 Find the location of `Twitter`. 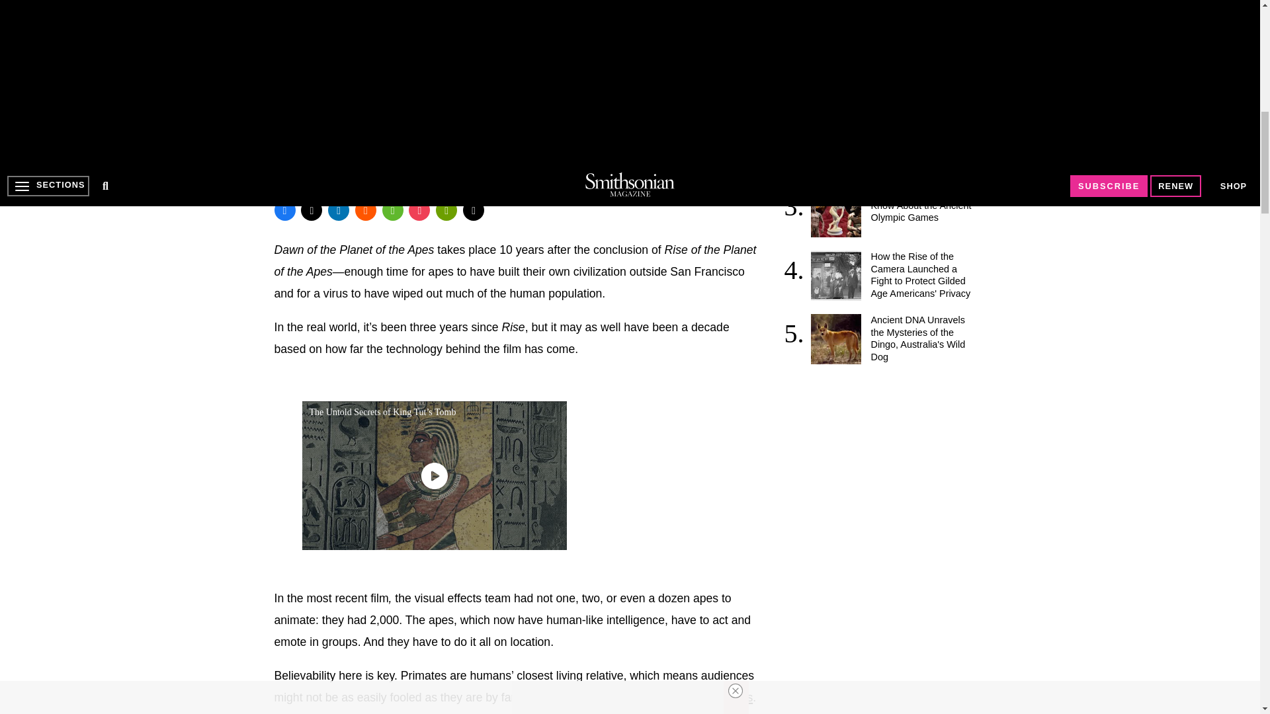

Twitter is located at coordinates (312, 210).